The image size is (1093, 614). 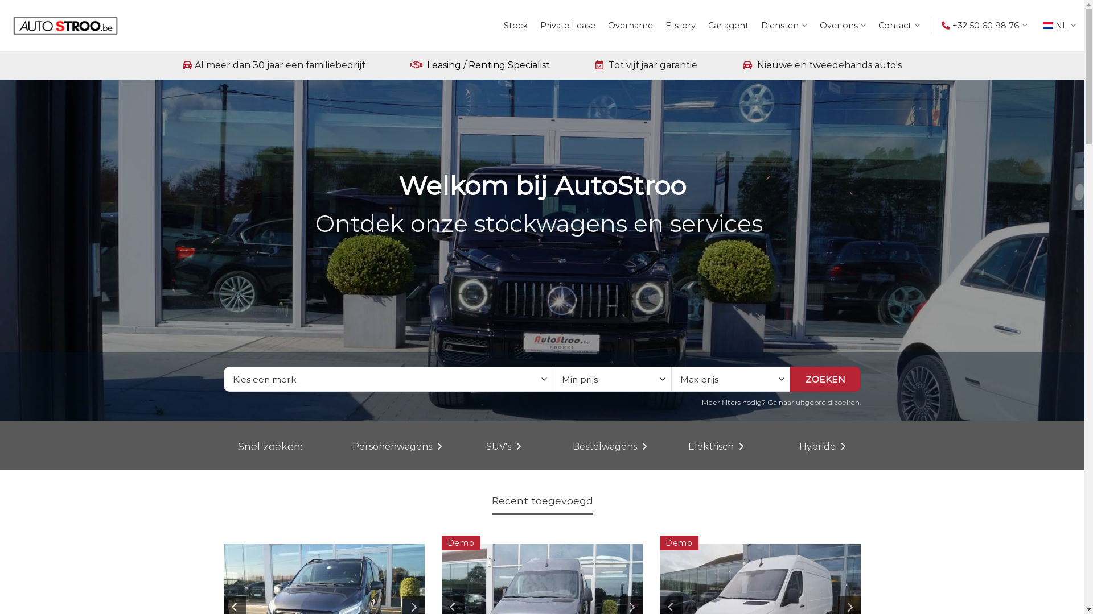 What do you see at coordinates (631, 26) in the screenshot?
I see `Overname` at bounding box center [631, 26].